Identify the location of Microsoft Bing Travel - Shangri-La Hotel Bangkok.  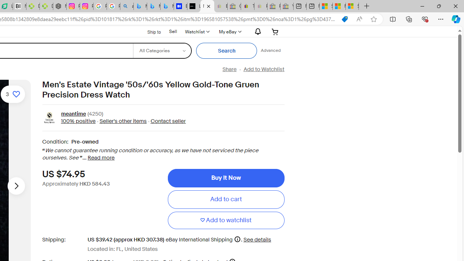
(167, 7).